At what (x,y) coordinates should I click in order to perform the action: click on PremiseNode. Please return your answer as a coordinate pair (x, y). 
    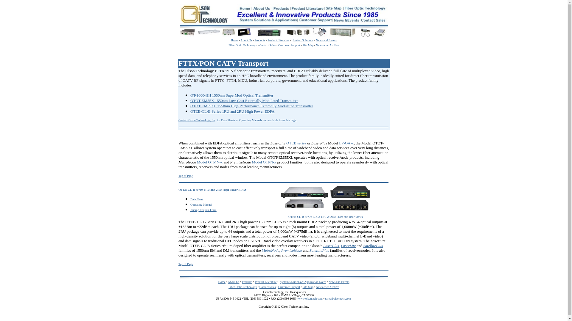
    Looking at the image, I should click on (291, 250).